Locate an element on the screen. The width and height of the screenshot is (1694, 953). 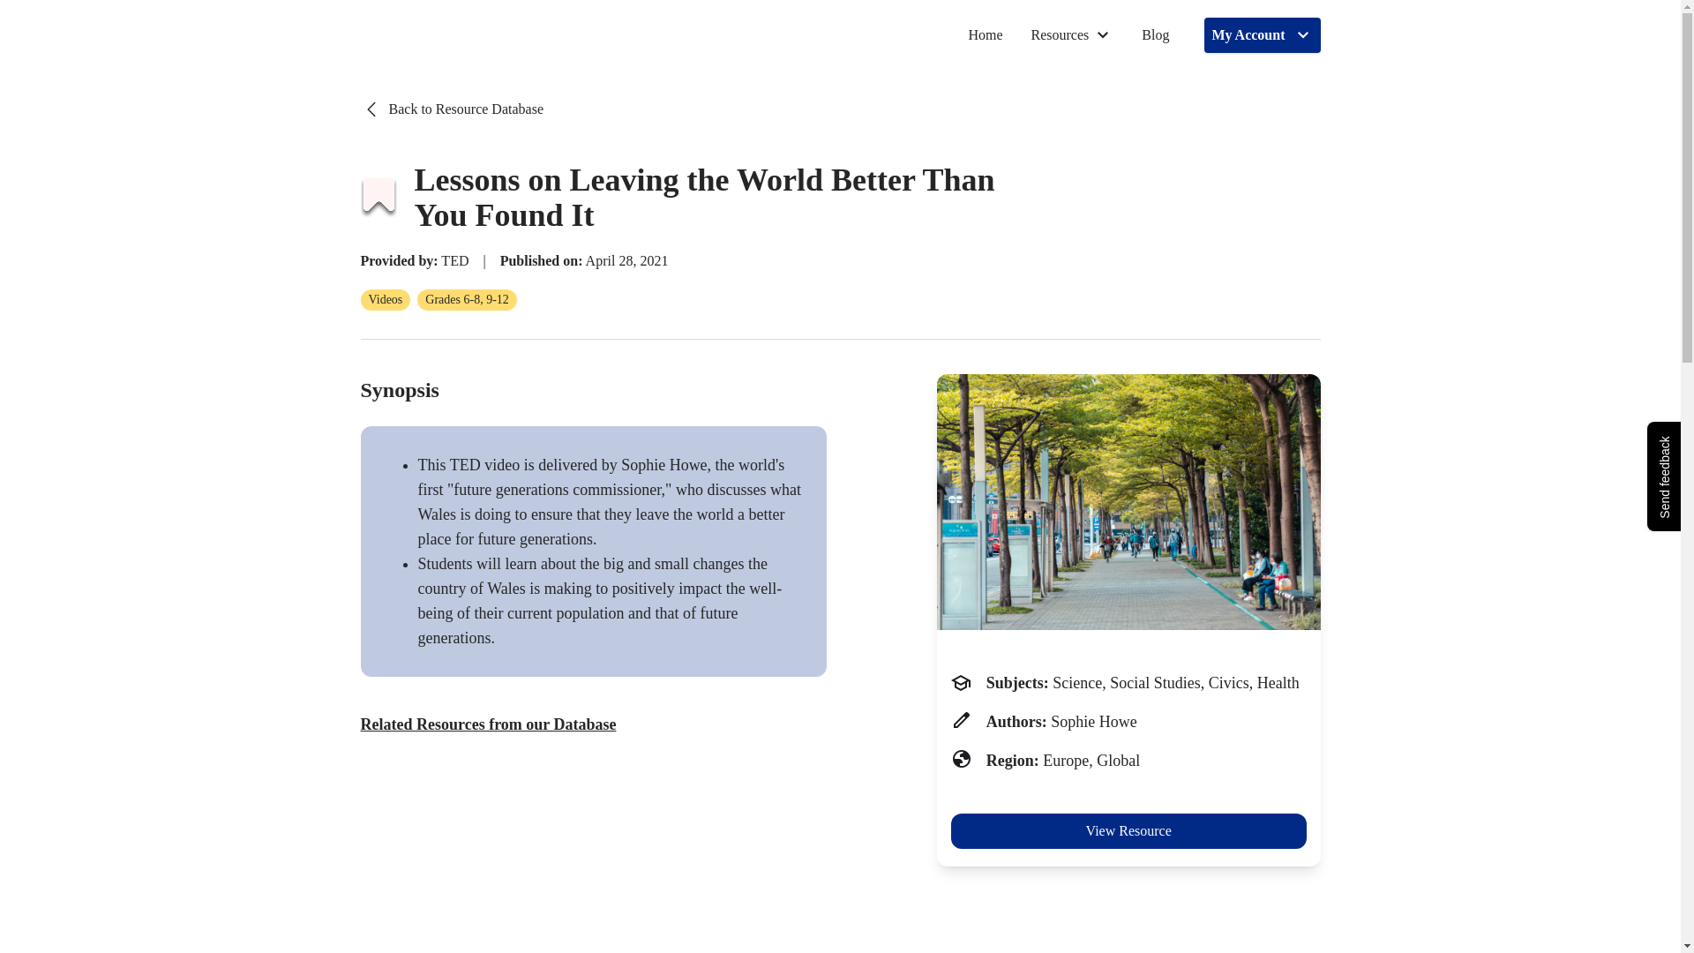
Home is located at coordinates (985, 35).